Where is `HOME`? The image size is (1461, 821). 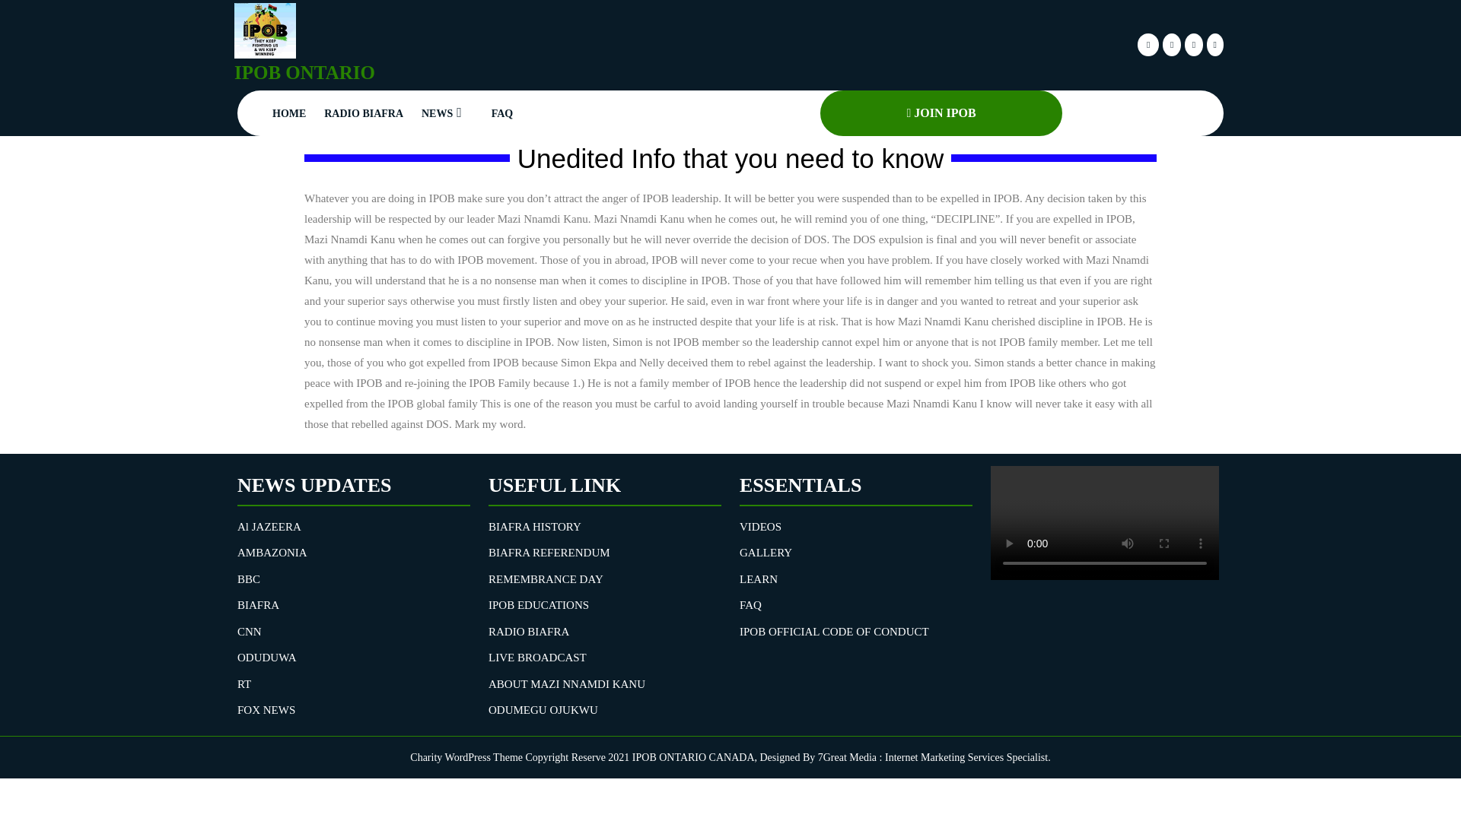
HOME is located at coordinates (289, 113).